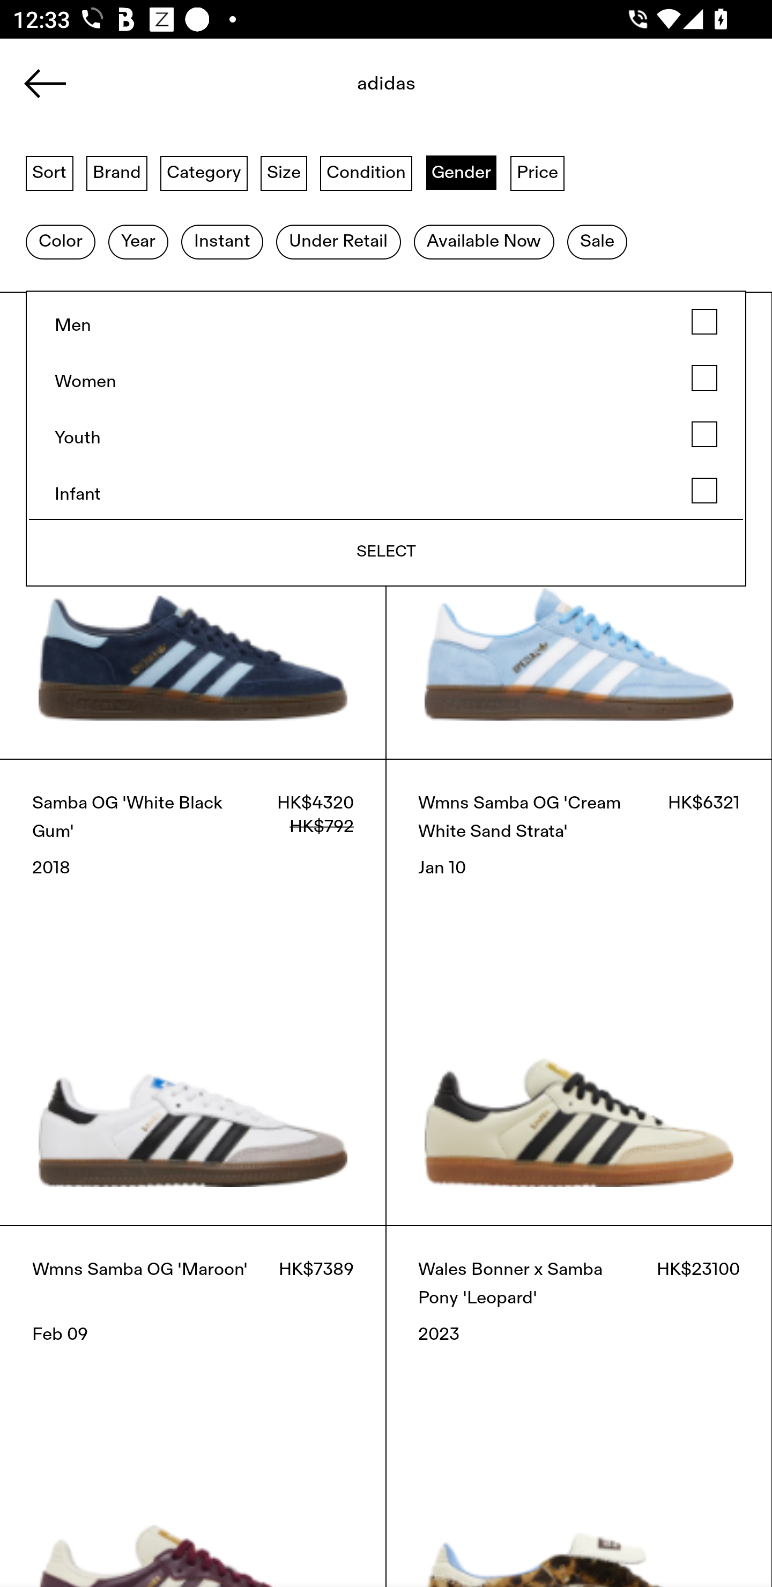 This screenshot has width=772, height=1587. I want to click on Brand, so click(117, 172).